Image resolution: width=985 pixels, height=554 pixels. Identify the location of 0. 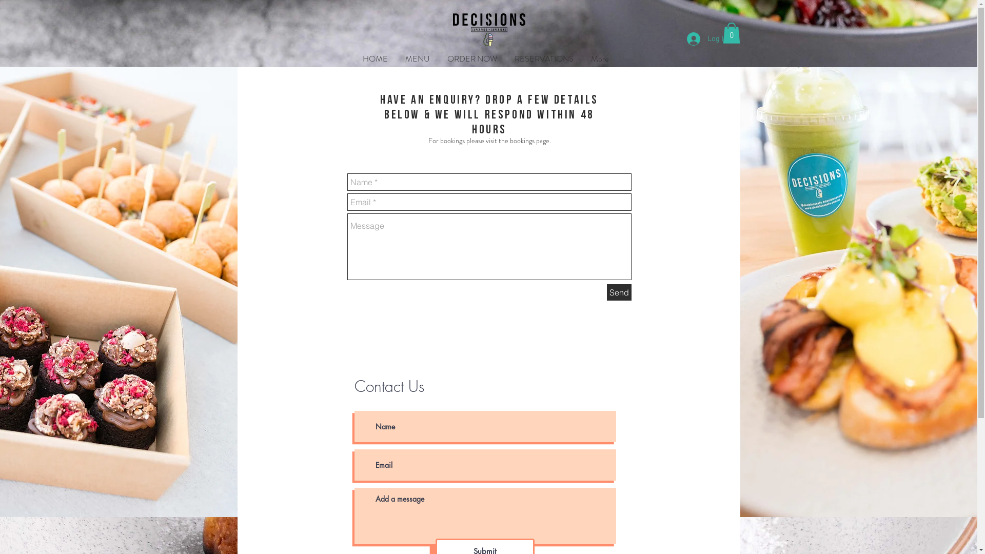
(731, 33).